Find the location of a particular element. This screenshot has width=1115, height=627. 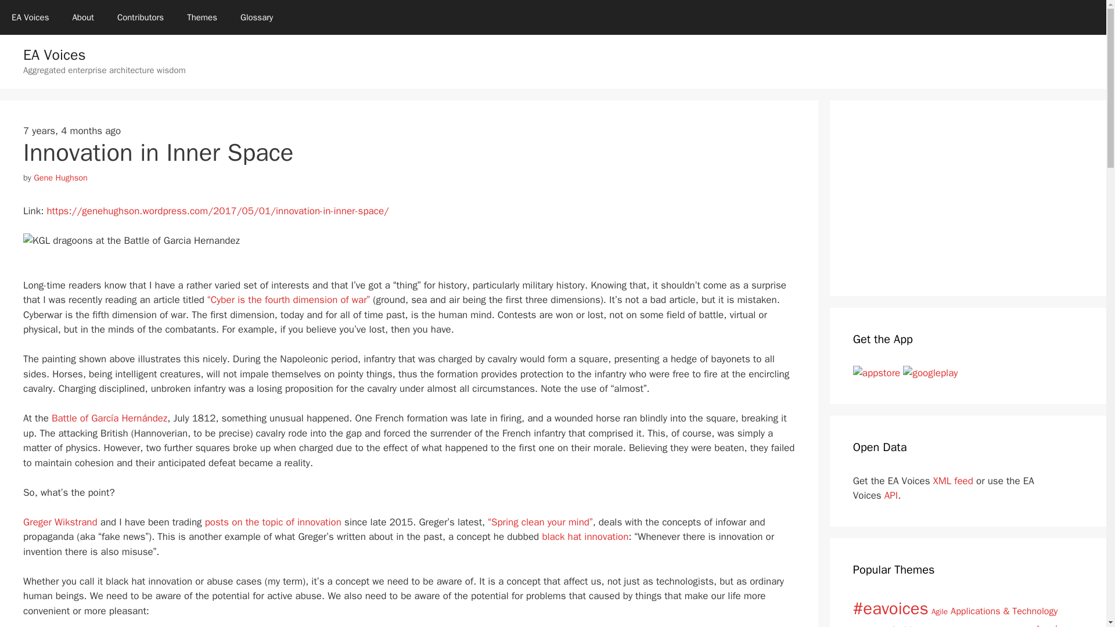

About is located at coordinates (82, 17).